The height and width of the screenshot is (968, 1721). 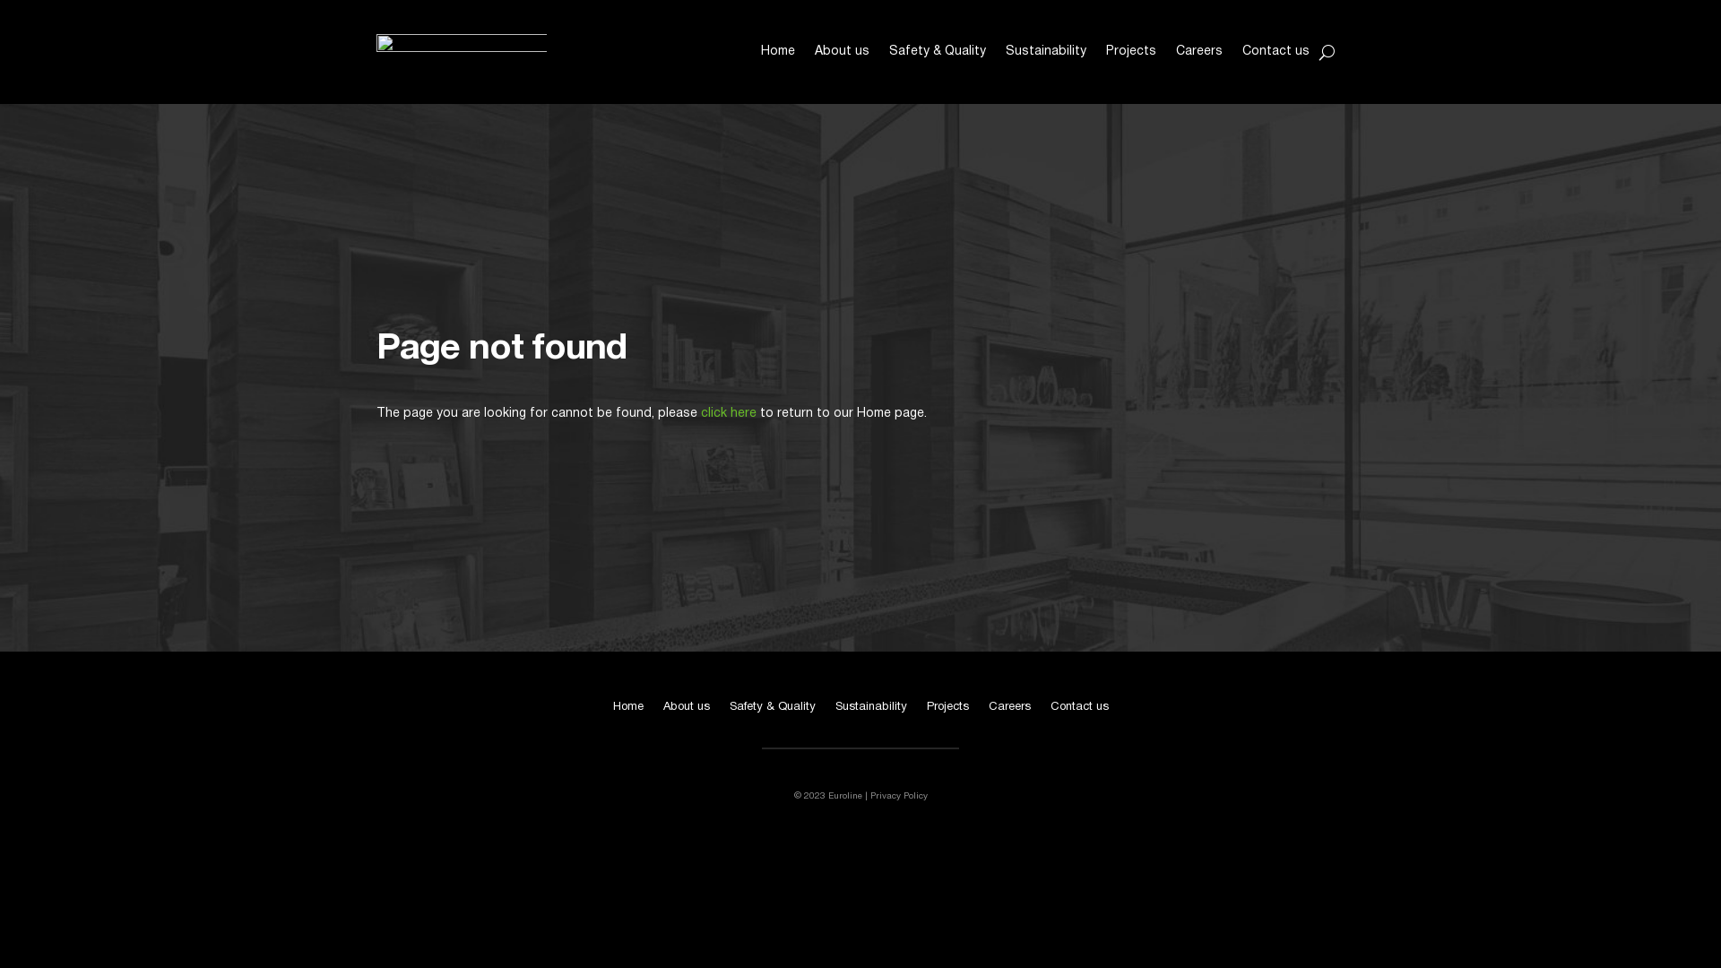 I want to click on About us, so click(x=687, y=711).